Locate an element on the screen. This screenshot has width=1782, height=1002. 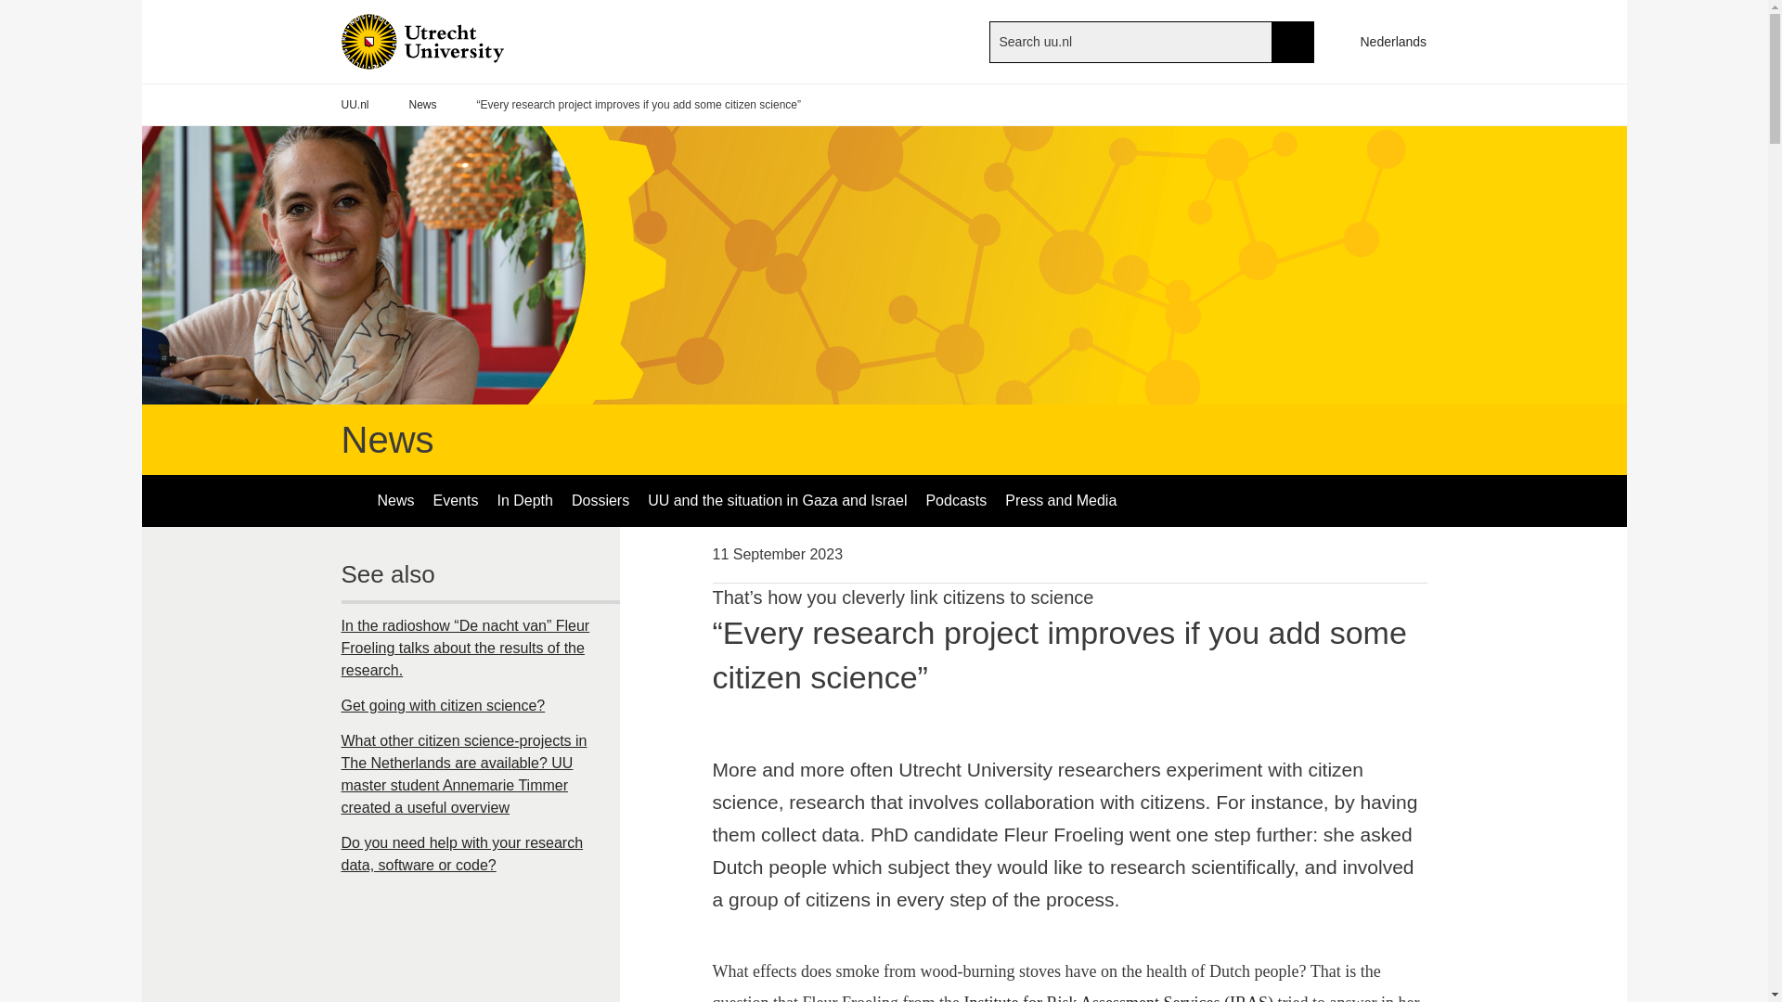
SEARCH is located at coordinates (1292, 41).